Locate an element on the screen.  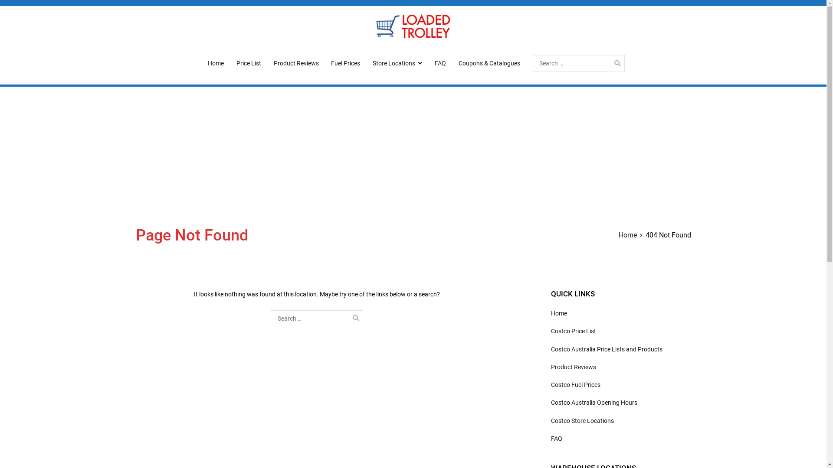
Loaded Trolley is located at coordinates (440, 55).